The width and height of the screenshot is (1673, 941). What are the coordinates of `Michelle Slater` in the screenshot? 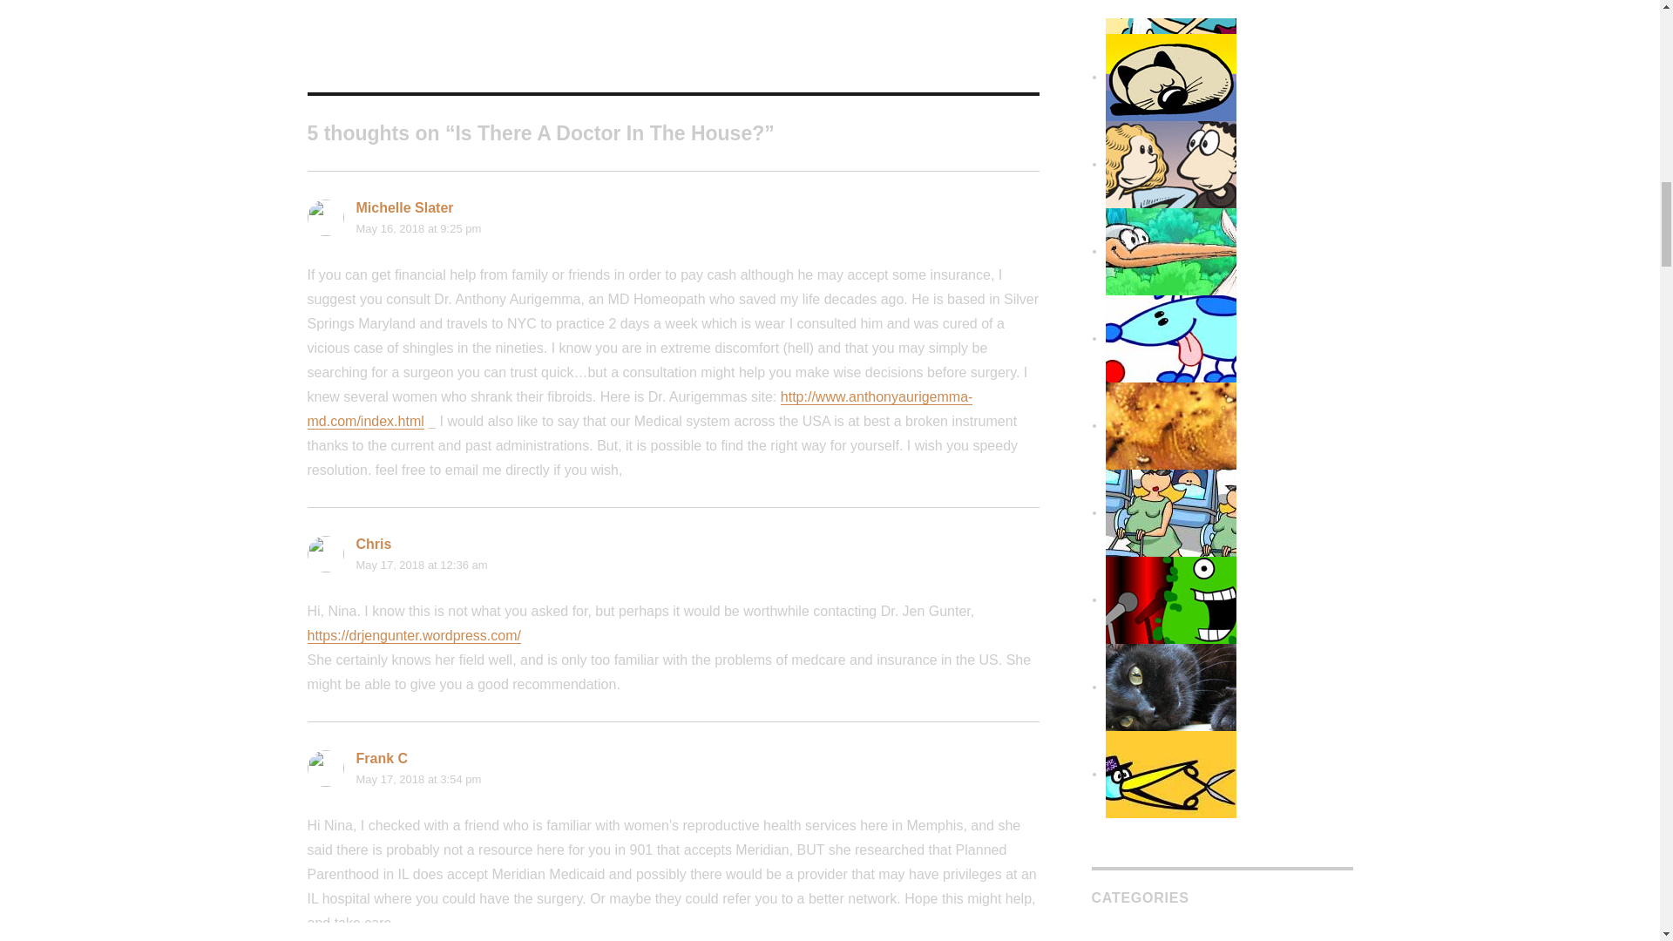 It's located at (404, 207).